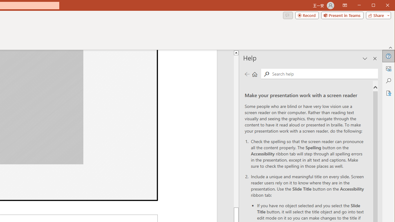  I want to click on Previous page, so click(247, 74).